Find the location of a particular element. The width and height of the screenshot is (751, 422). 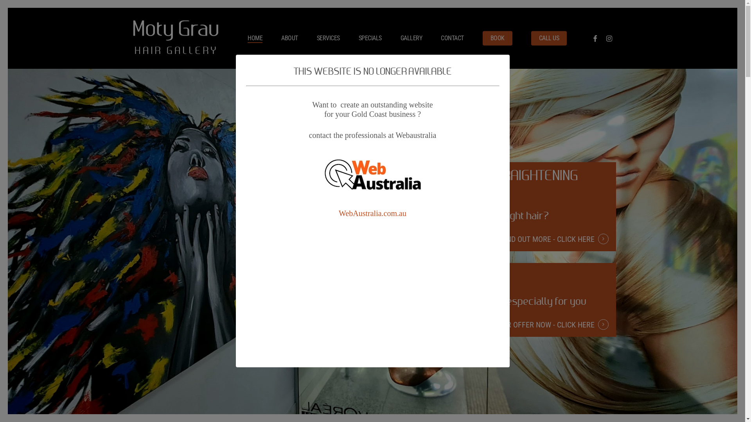

ABOUT is located at coordinates (289, 38).